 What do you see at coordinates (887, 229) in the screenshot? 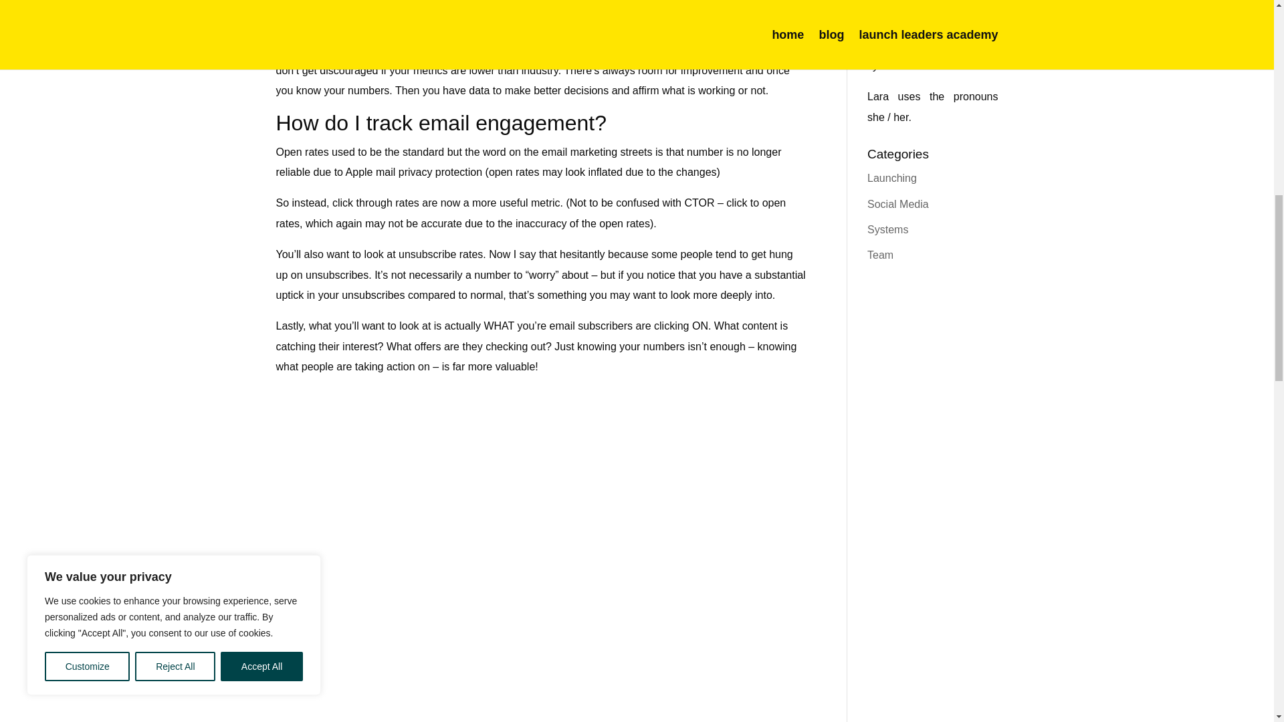
I see `Systems` at bounding box center [887, 229].